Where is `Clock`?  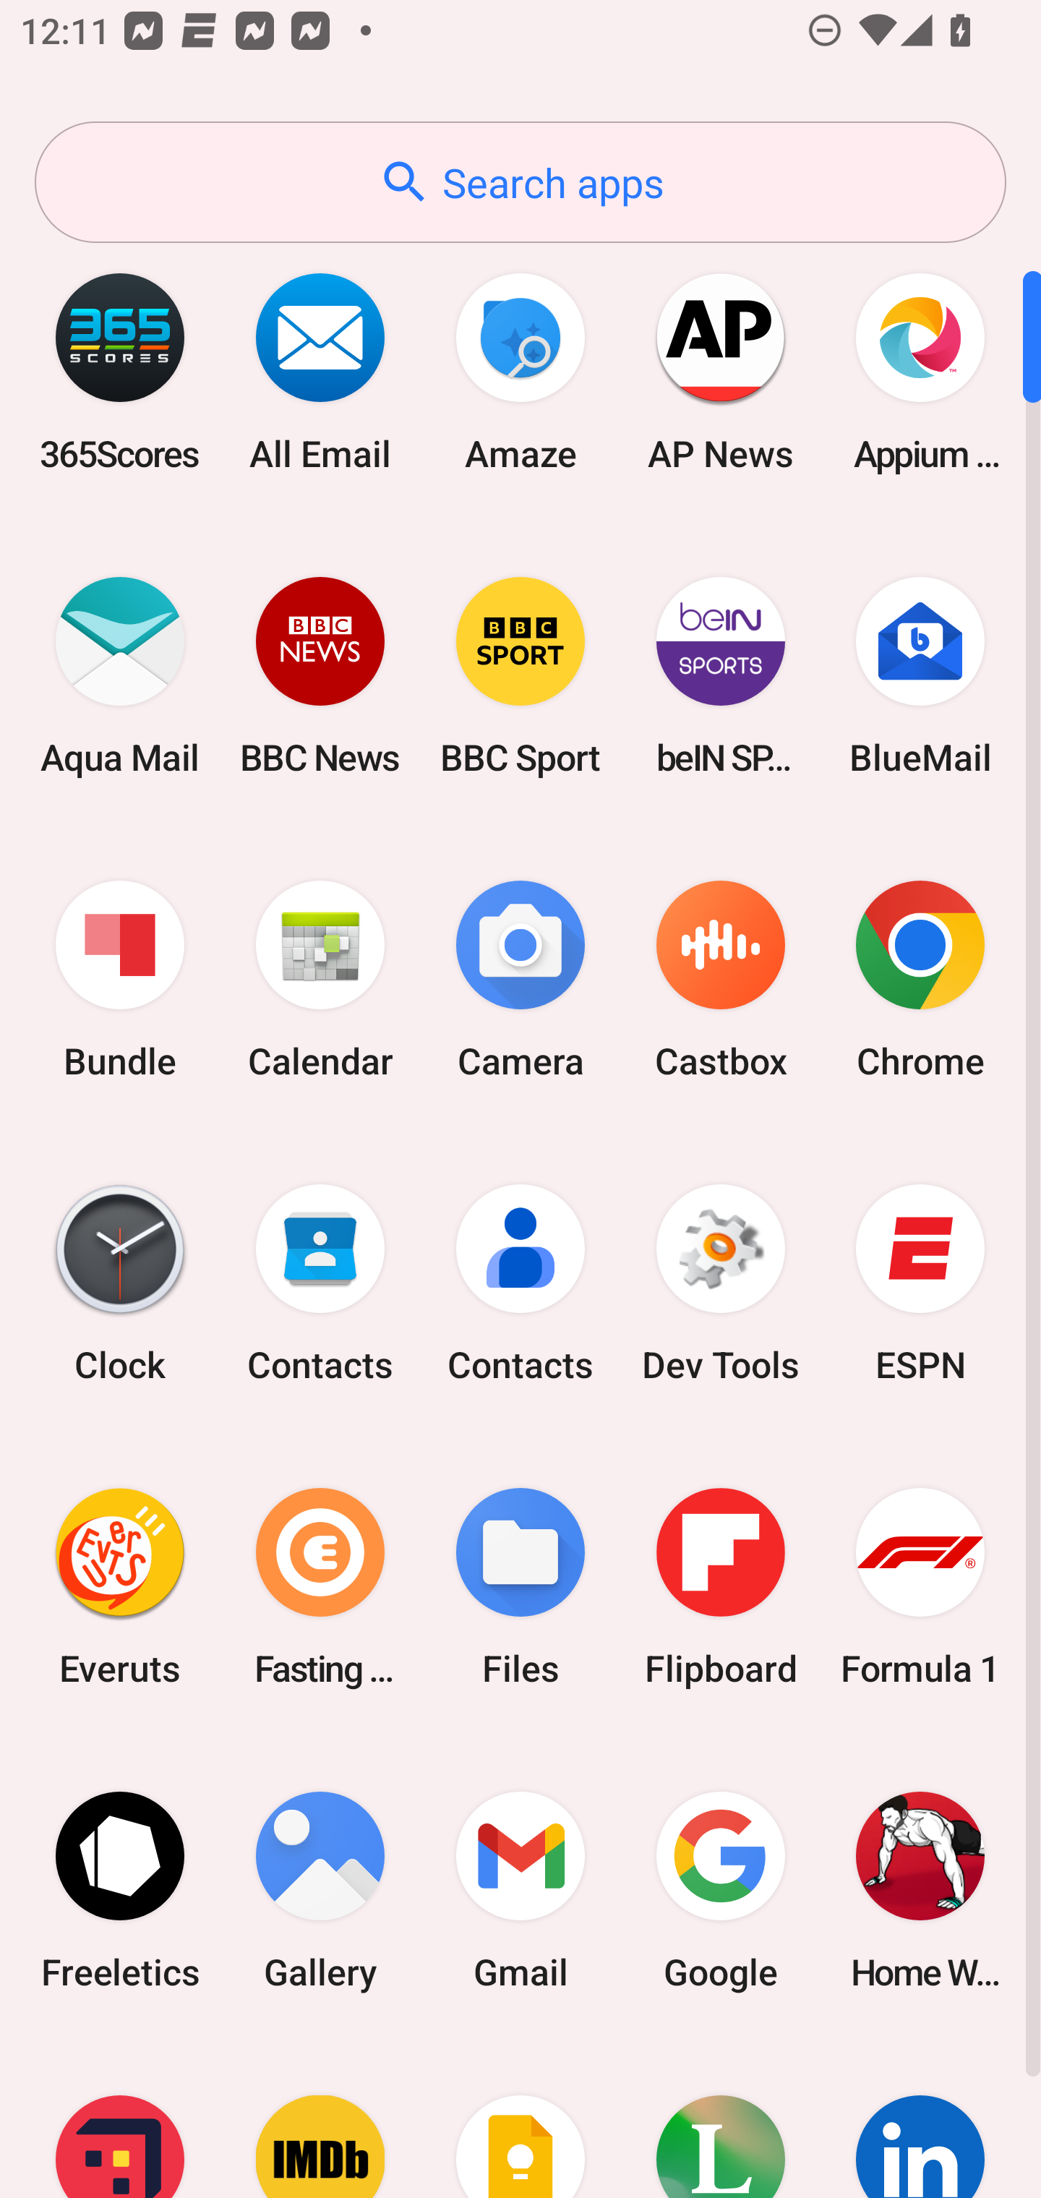 Clock is located at coordinates (120, 1283).